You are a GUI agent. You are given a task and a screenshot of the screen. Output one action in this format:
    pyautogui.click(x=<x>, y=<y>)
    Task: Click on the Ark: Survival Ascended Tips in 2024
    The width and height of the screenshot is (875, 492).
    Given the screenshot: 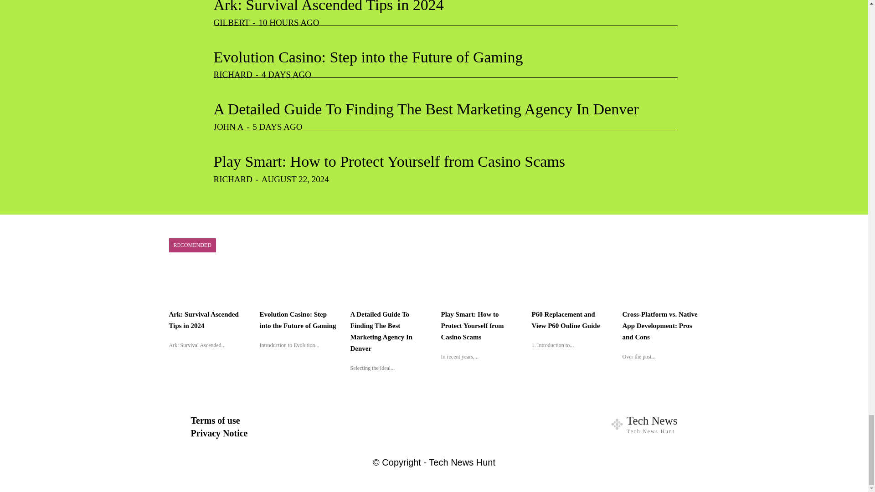 What is the action you would take?
    pyautogui.click(x=328, y=6)
    